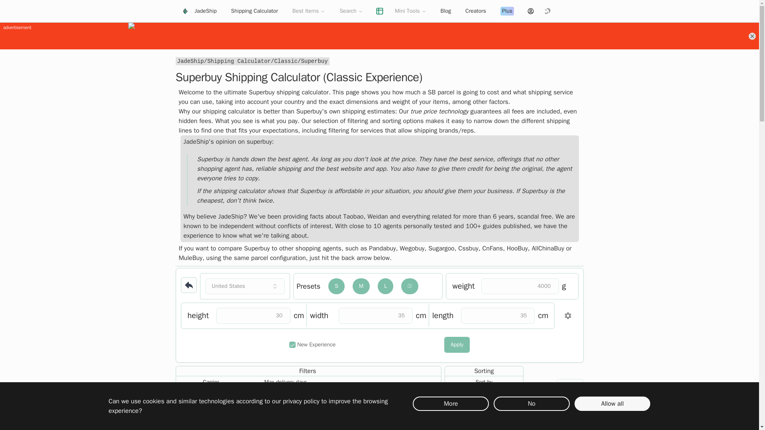 The width and height of the screenshot is (765, 430). I want to click on Apply, so click(570, 387).